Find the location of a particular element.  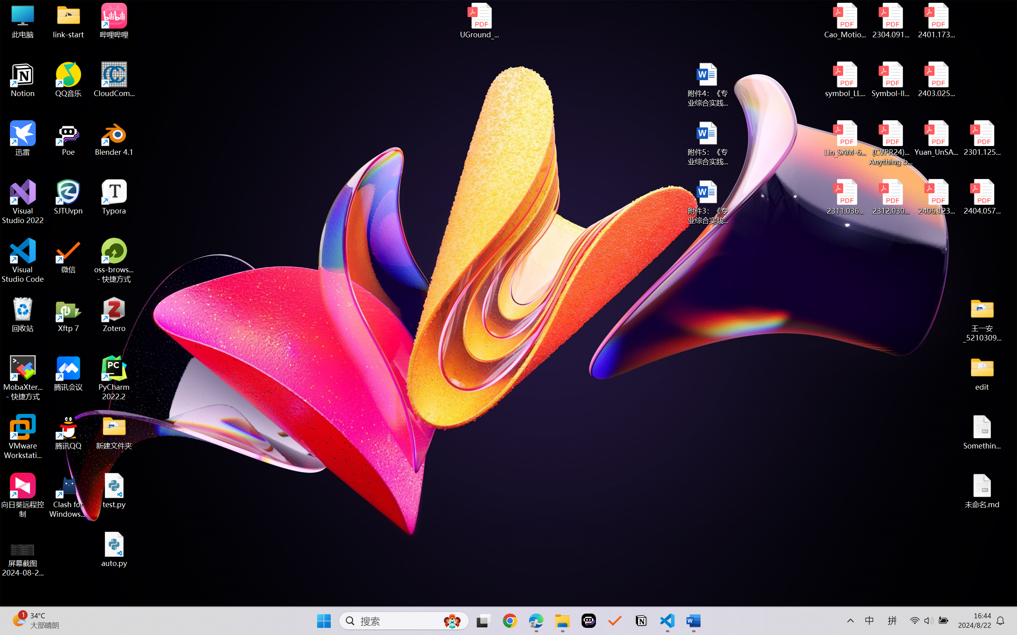

2406.12373v2.pdf is located at coordinates (936, 197).